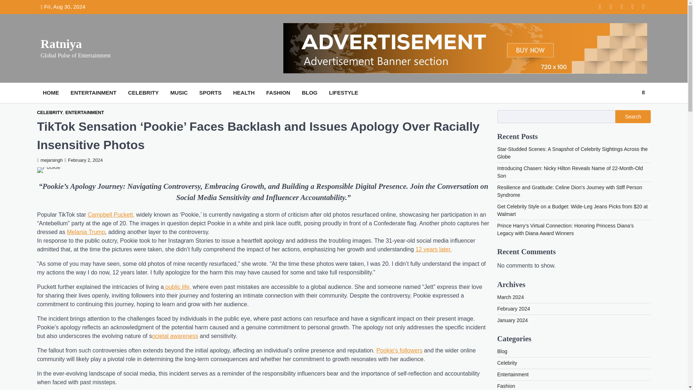 This screenshot has width=693, height=390. What do you see at coordinates (86, 232) in the screenshot?
I see `Melania Trump` at bounding box center [86, 232].